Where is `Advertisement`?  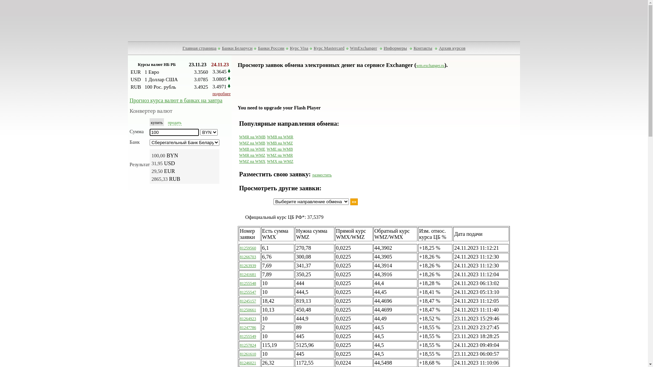 Advertisement is located at coordinates (362, 90).